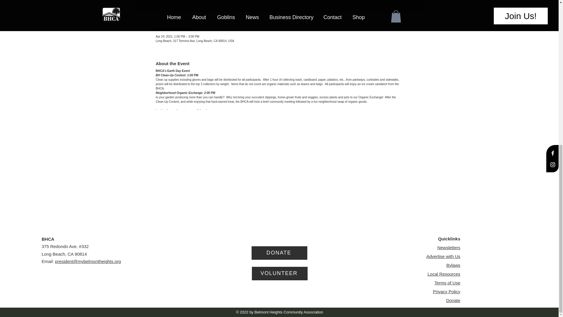 The width and height of the screenshot is (563, 317). I want to click on DONATE, so click(279, 253).